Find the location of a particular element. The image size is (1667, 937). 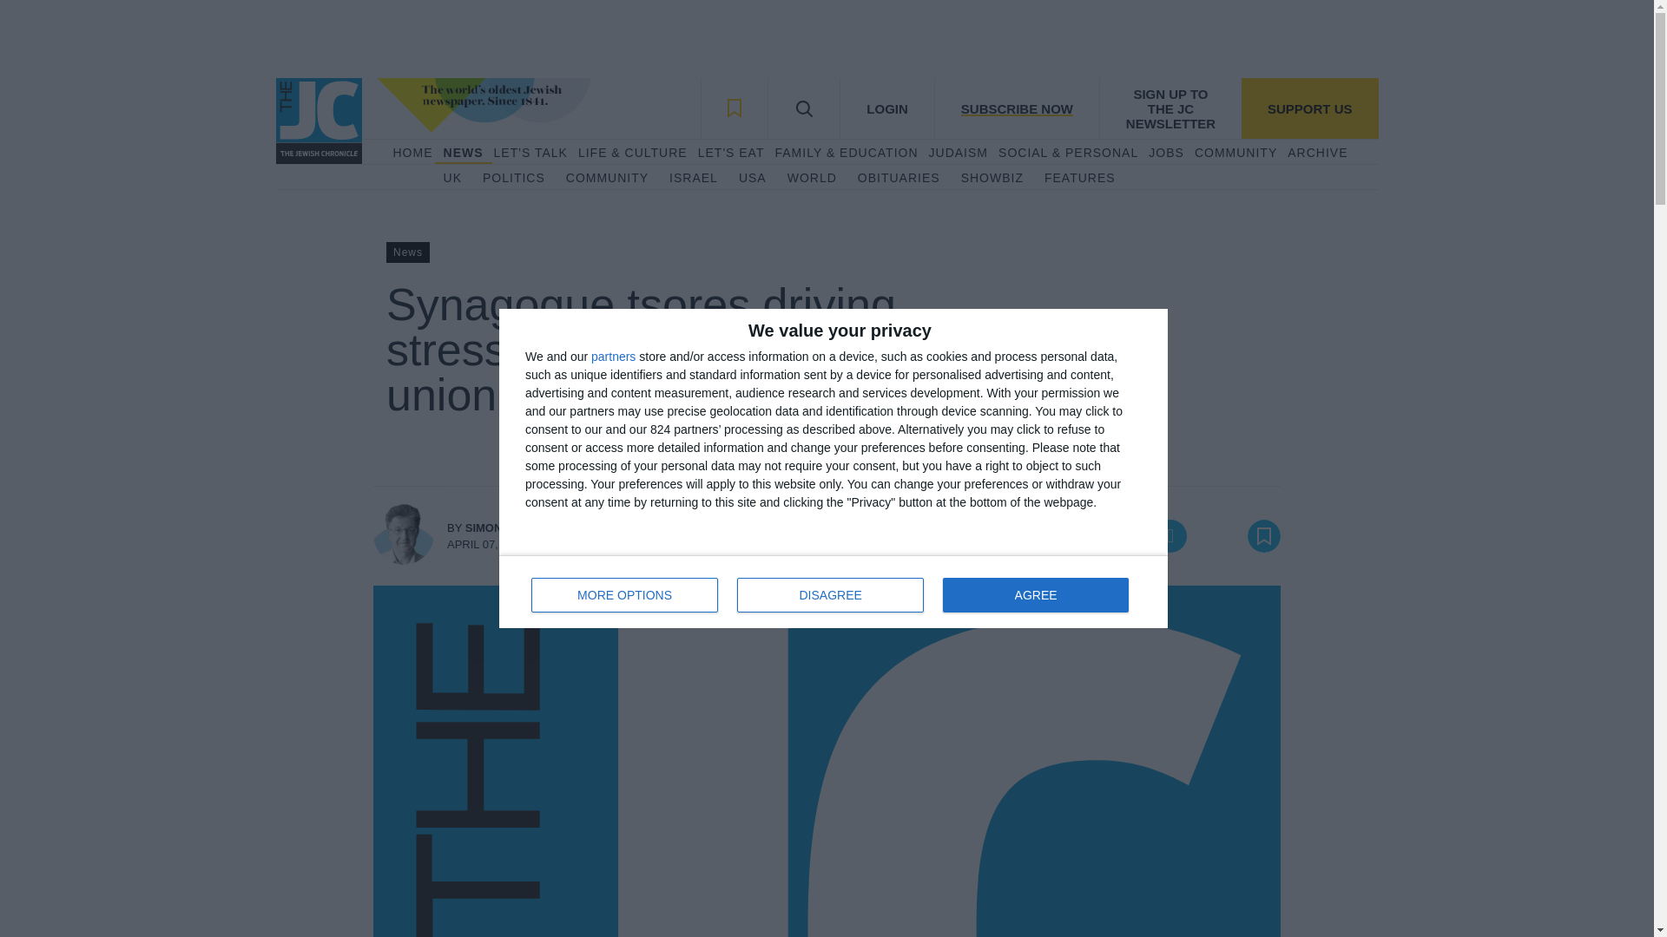

JUDAISM is located at coordinates (959, 153).